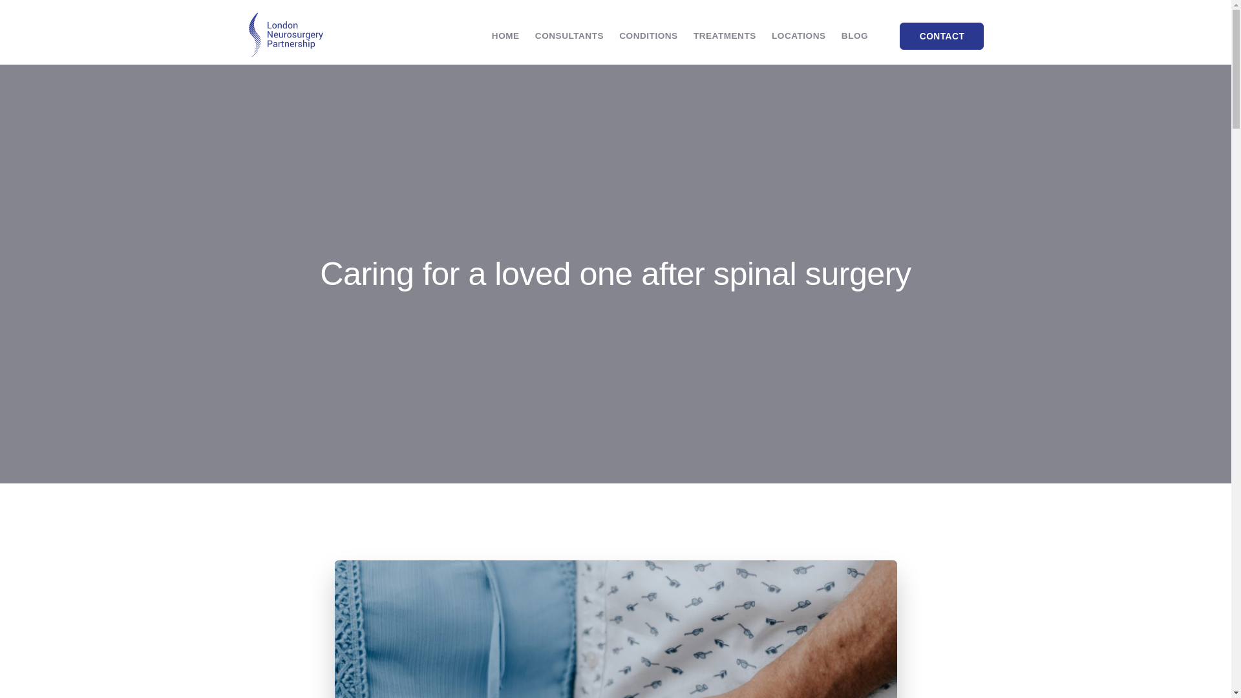 Image resolution: width=1241 pixels, height=698 pixels. Describe the element at coordinates (854, 35) in the screenshot. I see `BLOG` at that location.